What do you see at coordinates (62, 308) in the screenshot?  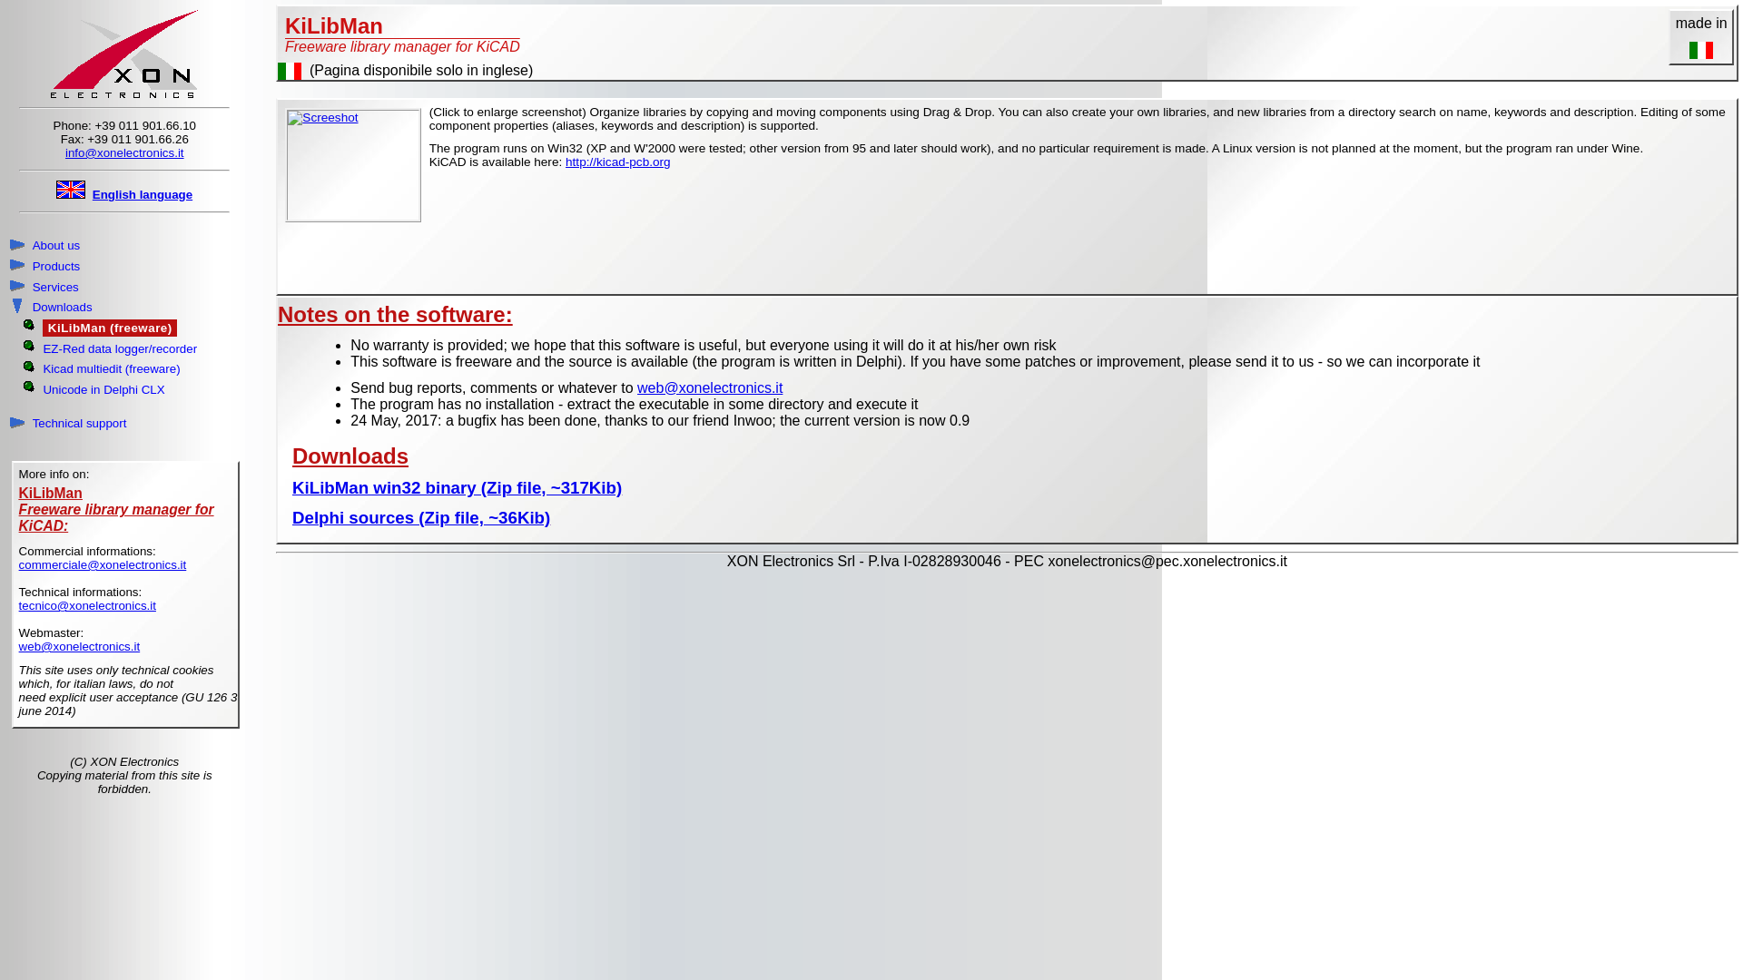 I see `Downloads` at bounding box center [62, 308].